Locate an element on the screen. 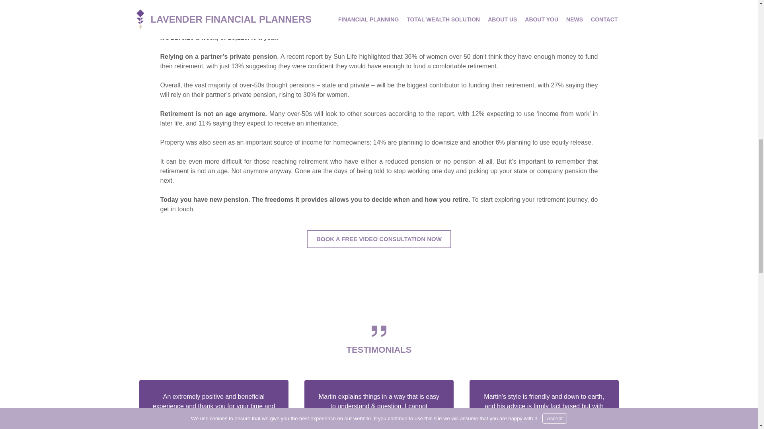  BOOK A FREE VIDEO CONSULTATION NOW is located at coordinates (379, 239).